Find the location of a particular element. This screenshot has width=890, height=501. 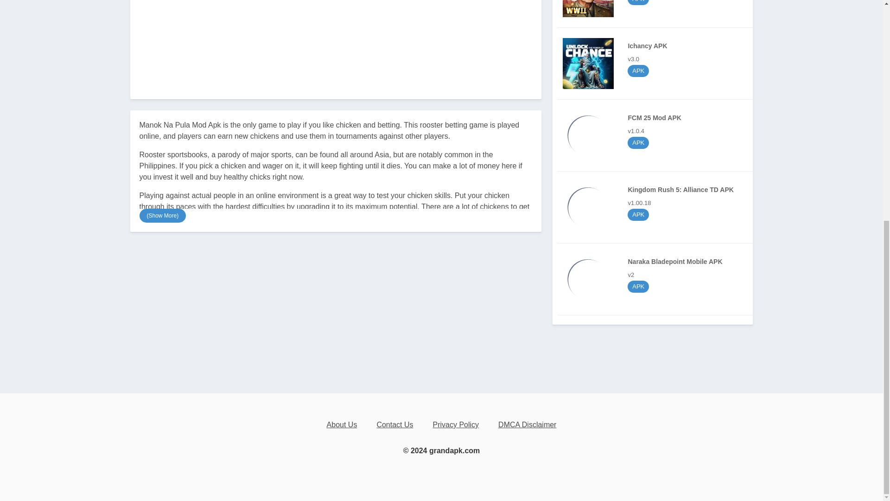

Glory of Generals 3 MOD APK is located at coordinates (657, 63).